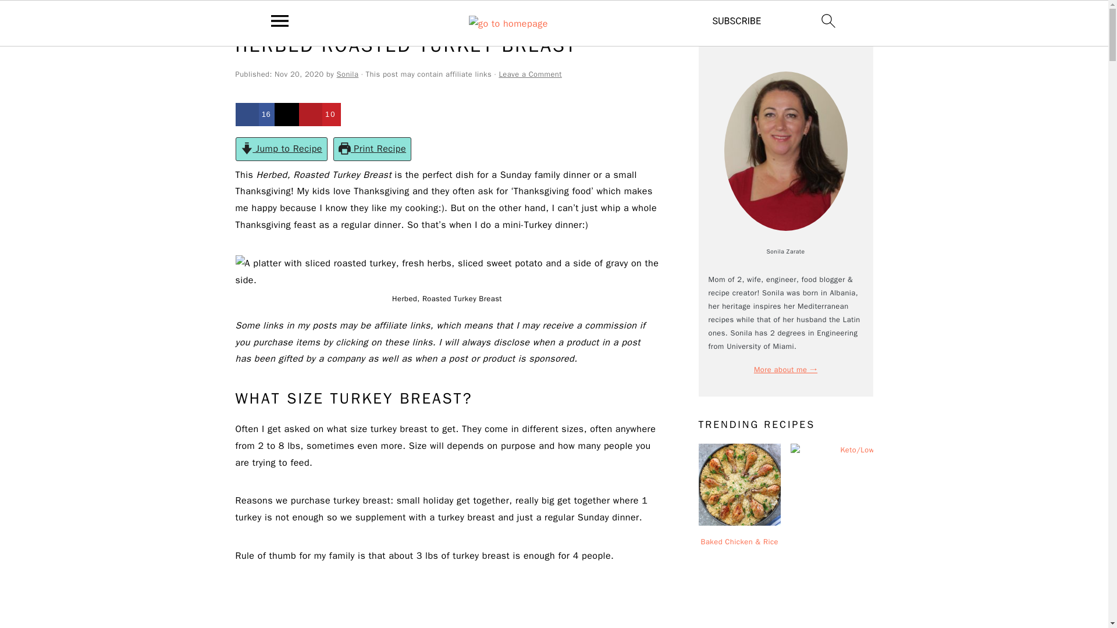 This screenshot has height=628, width=1117. I want to click on Jump to Recipe, so click(280, 149).